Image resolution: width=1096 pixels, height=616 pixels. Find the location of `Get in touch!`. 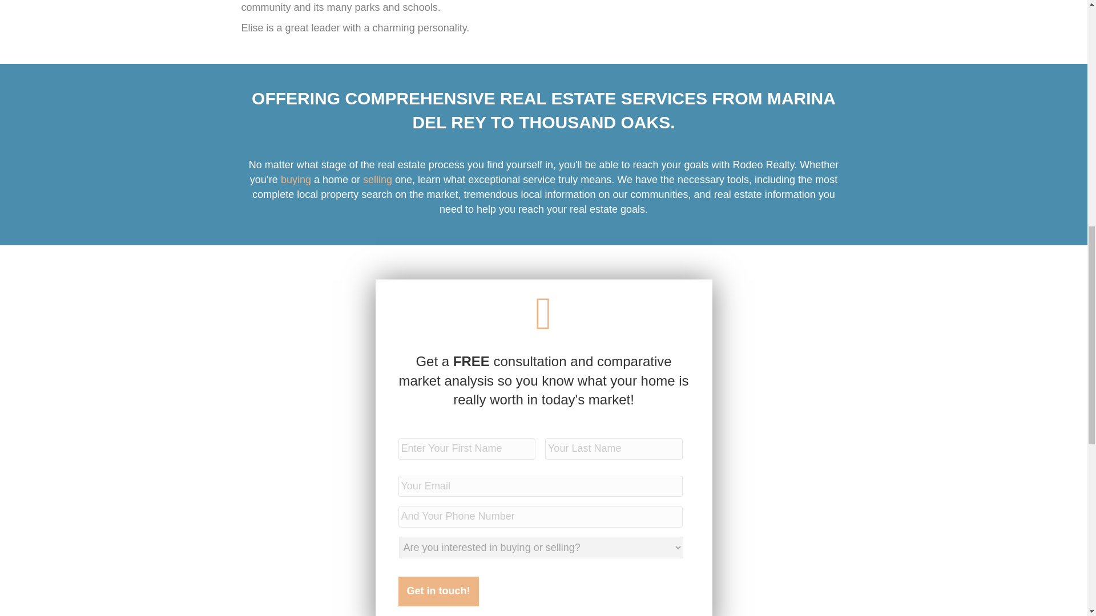

Get in touch! is located at coordinates (438, 591).